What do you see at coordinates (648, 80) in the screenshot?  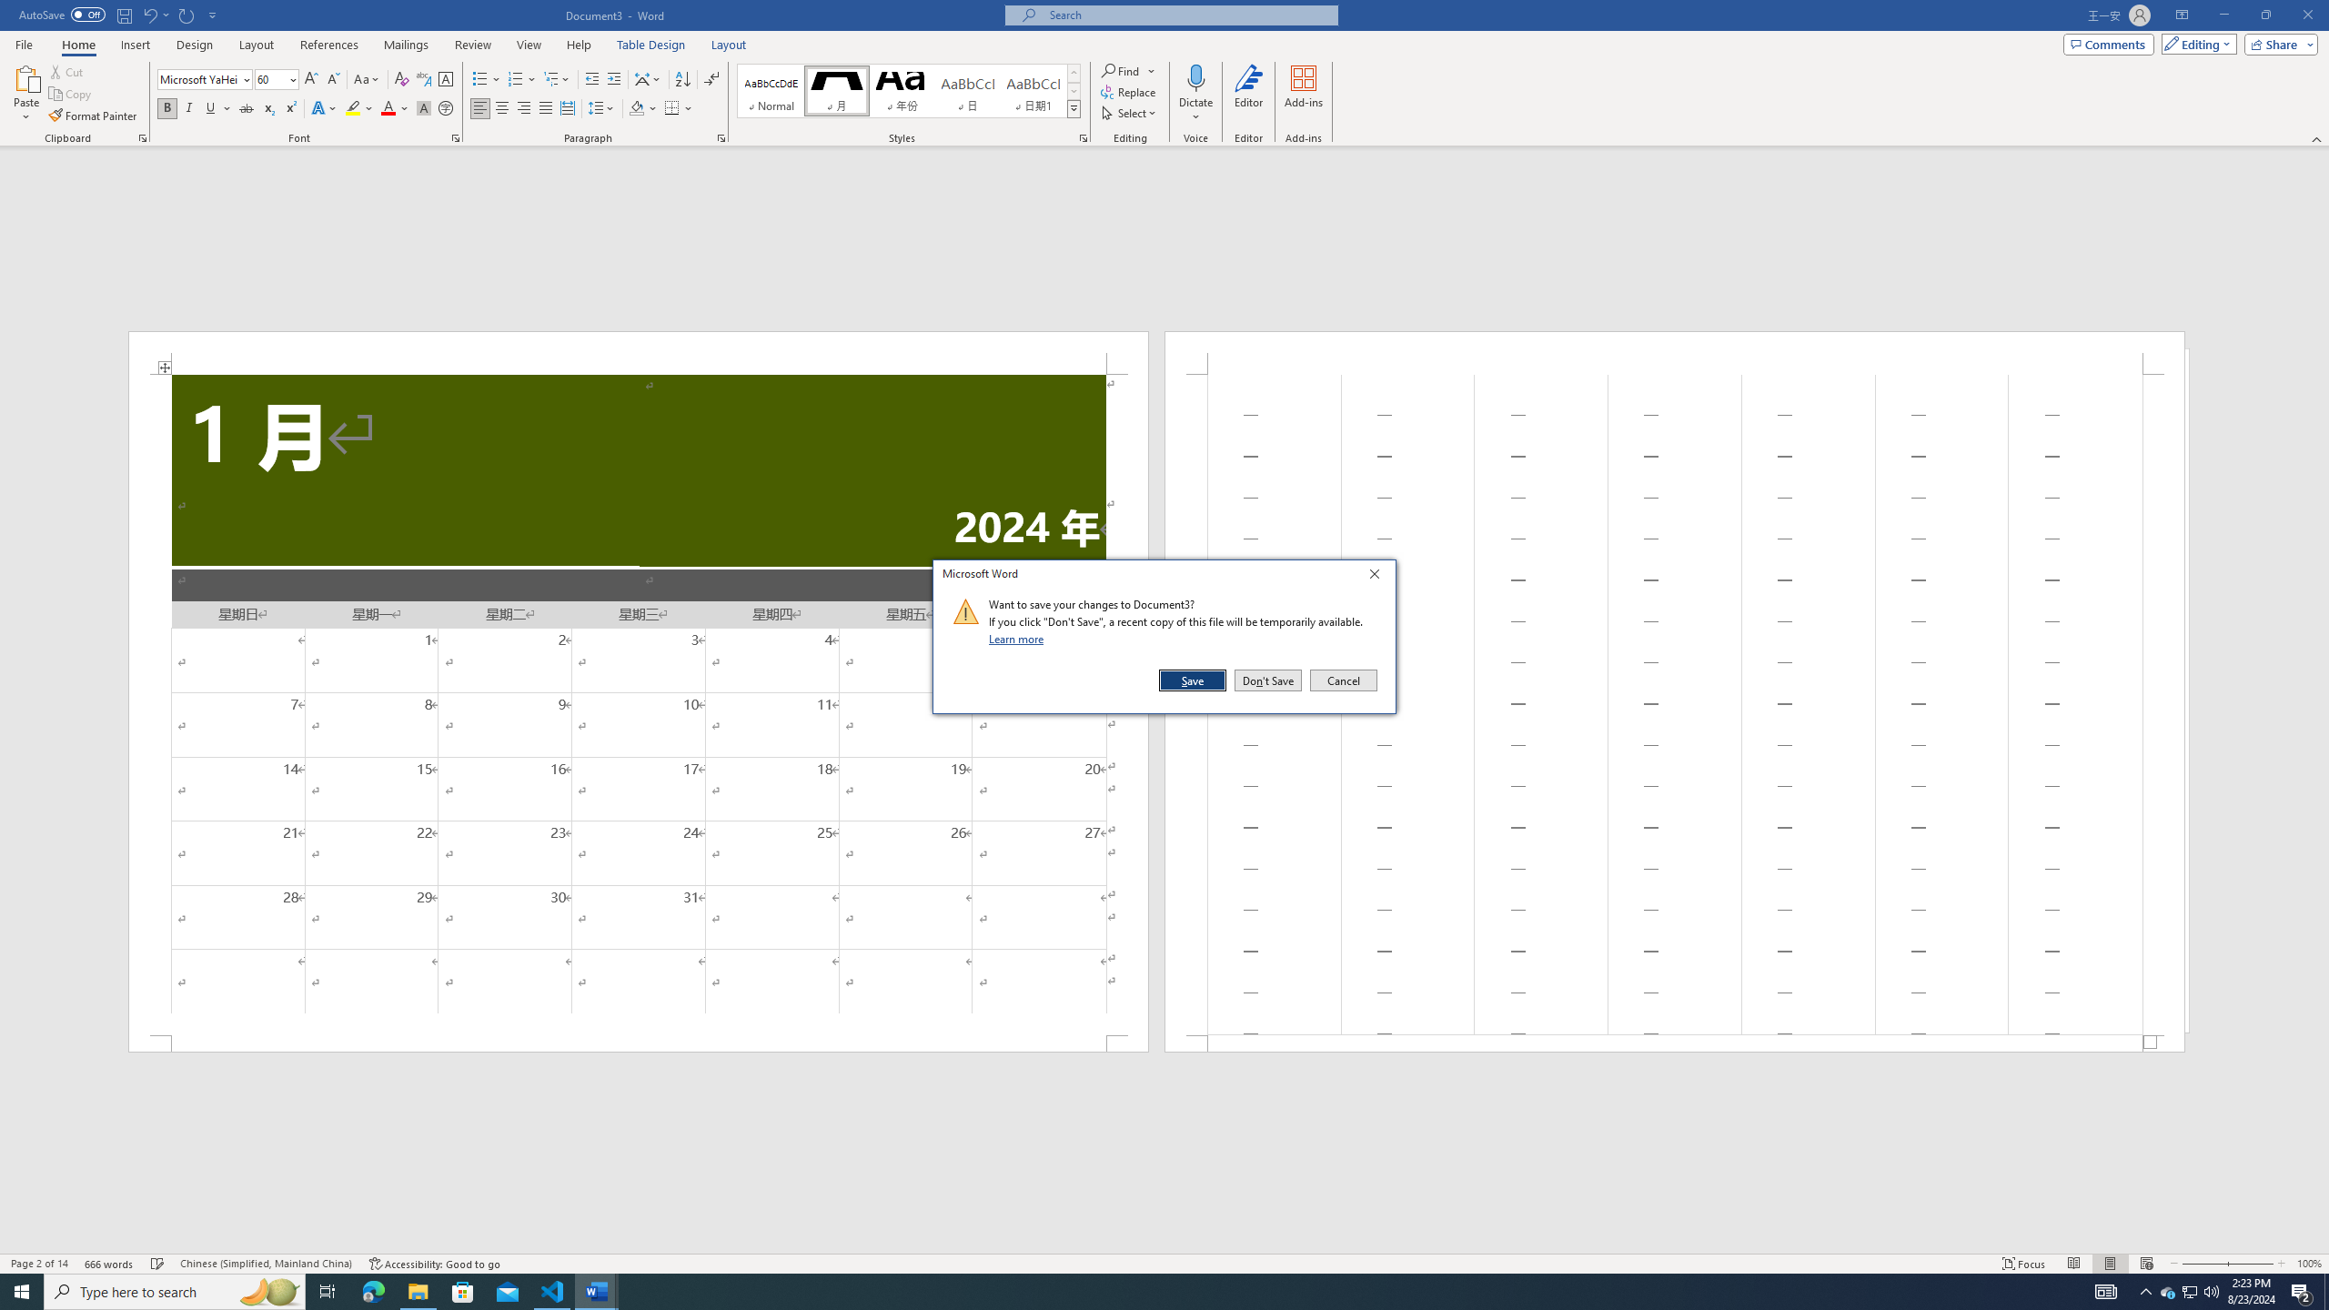 I see `Asian Layout` at bounding box center [648, 80].